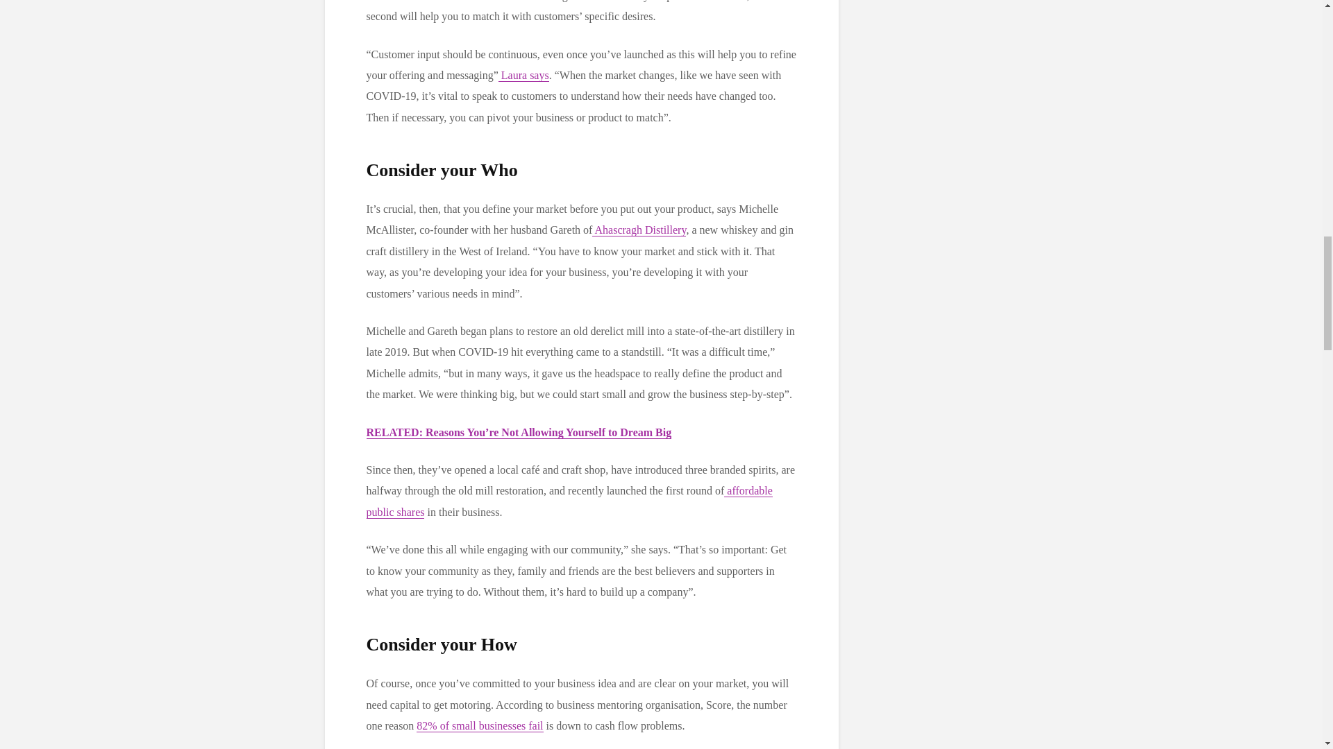 This screenshot has height=749, width=1333. Describe the element at coordinates (639, 230) in the screenshot. I see `Ahascragh Distillery` at that location.